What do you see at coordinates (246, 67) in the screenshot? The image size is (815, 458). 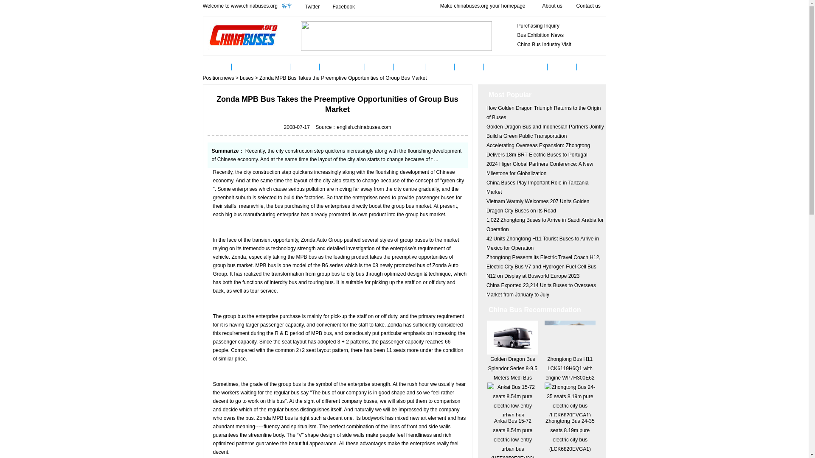 I see `China bus news` at bounding box center [246, 67].